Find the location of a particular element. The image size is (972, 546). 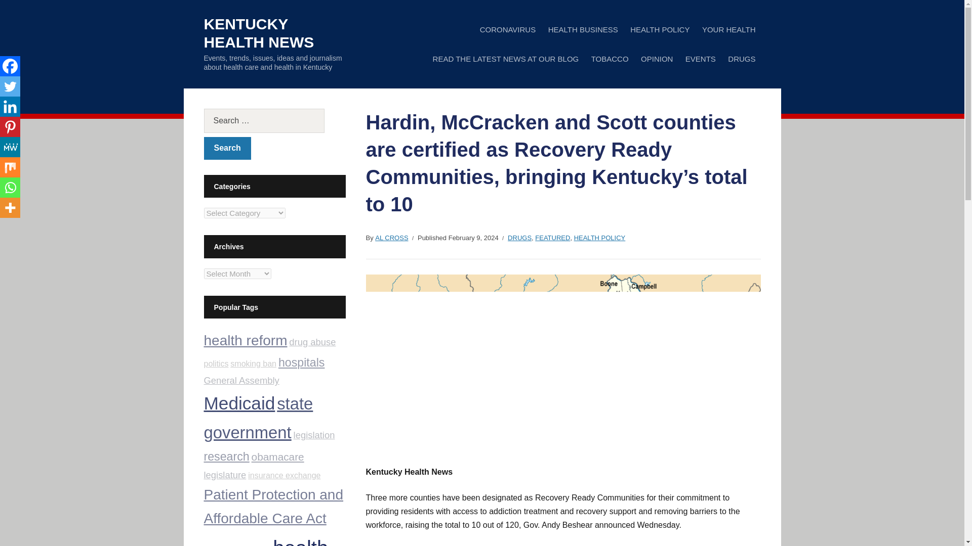

OPINION is located at coordinates (656, 59).